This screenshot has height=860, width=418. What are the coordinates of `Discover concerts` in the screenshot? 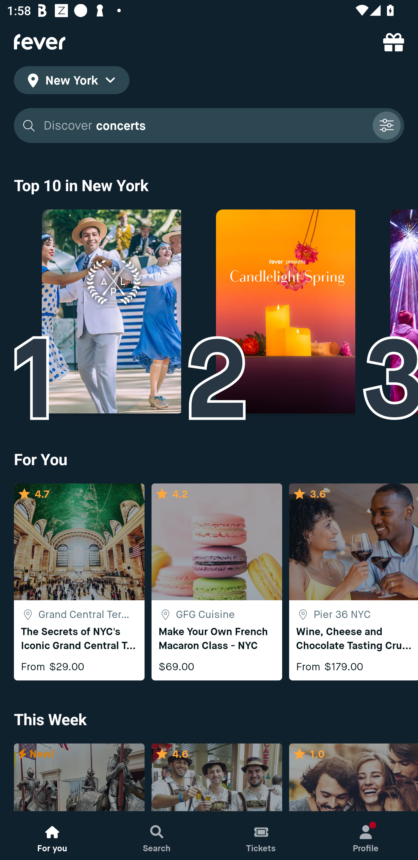 It's located at (209, 126).